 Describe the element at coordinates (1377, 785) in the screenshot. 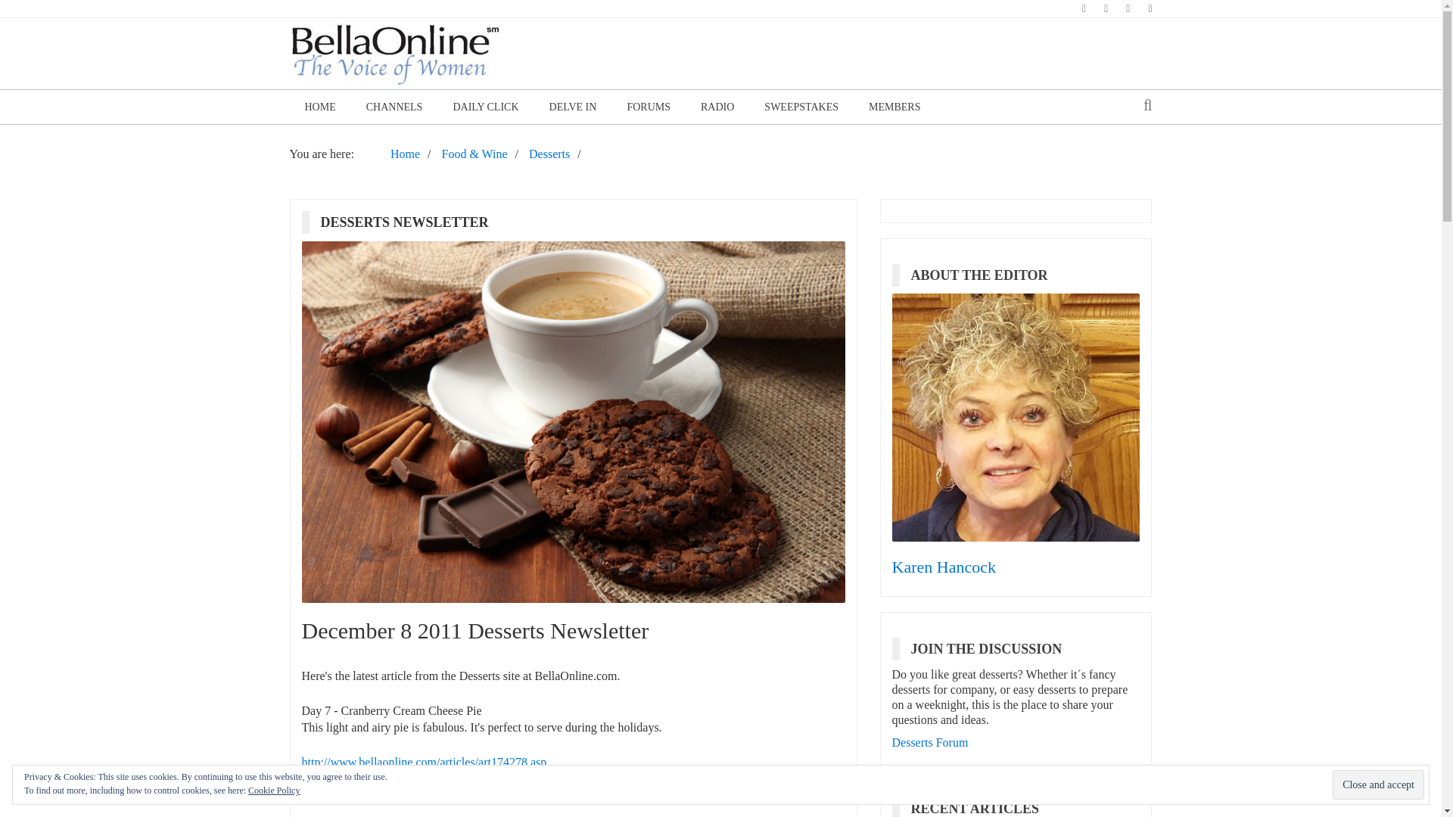

I see `Close and accept` at that location.